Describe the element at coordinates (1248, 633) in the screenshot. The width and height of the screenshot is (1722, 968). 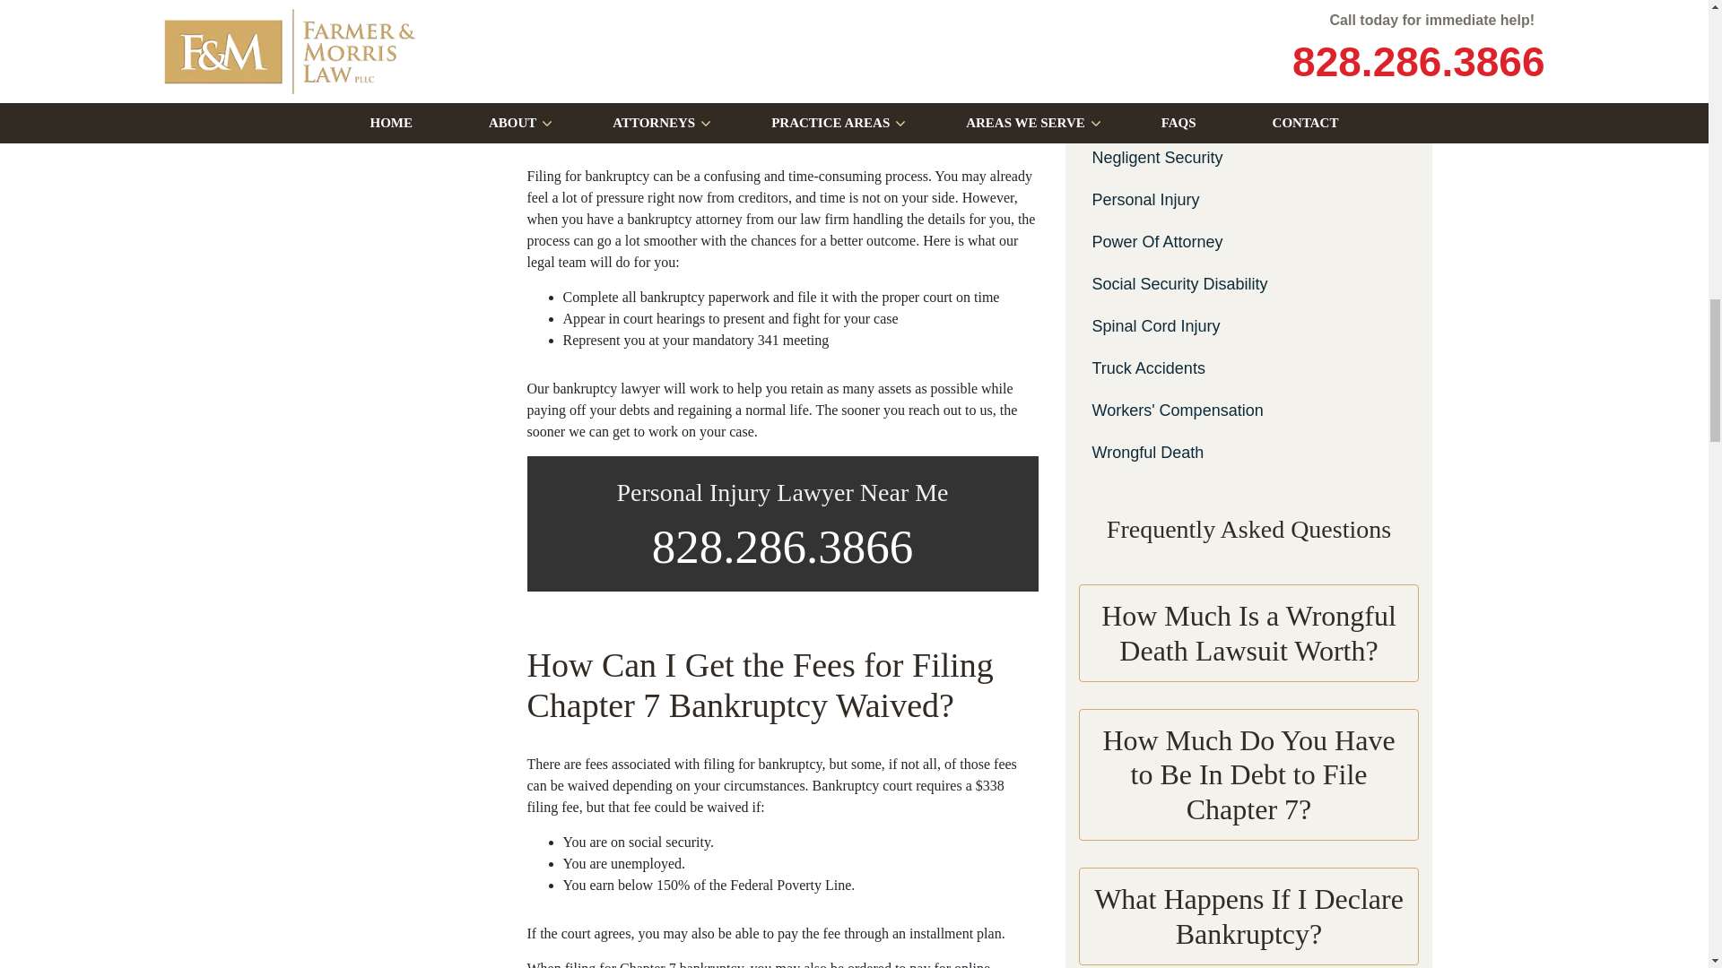
I see `How Much Is a Wrongful Death Lawsuit Worth?` at that location.